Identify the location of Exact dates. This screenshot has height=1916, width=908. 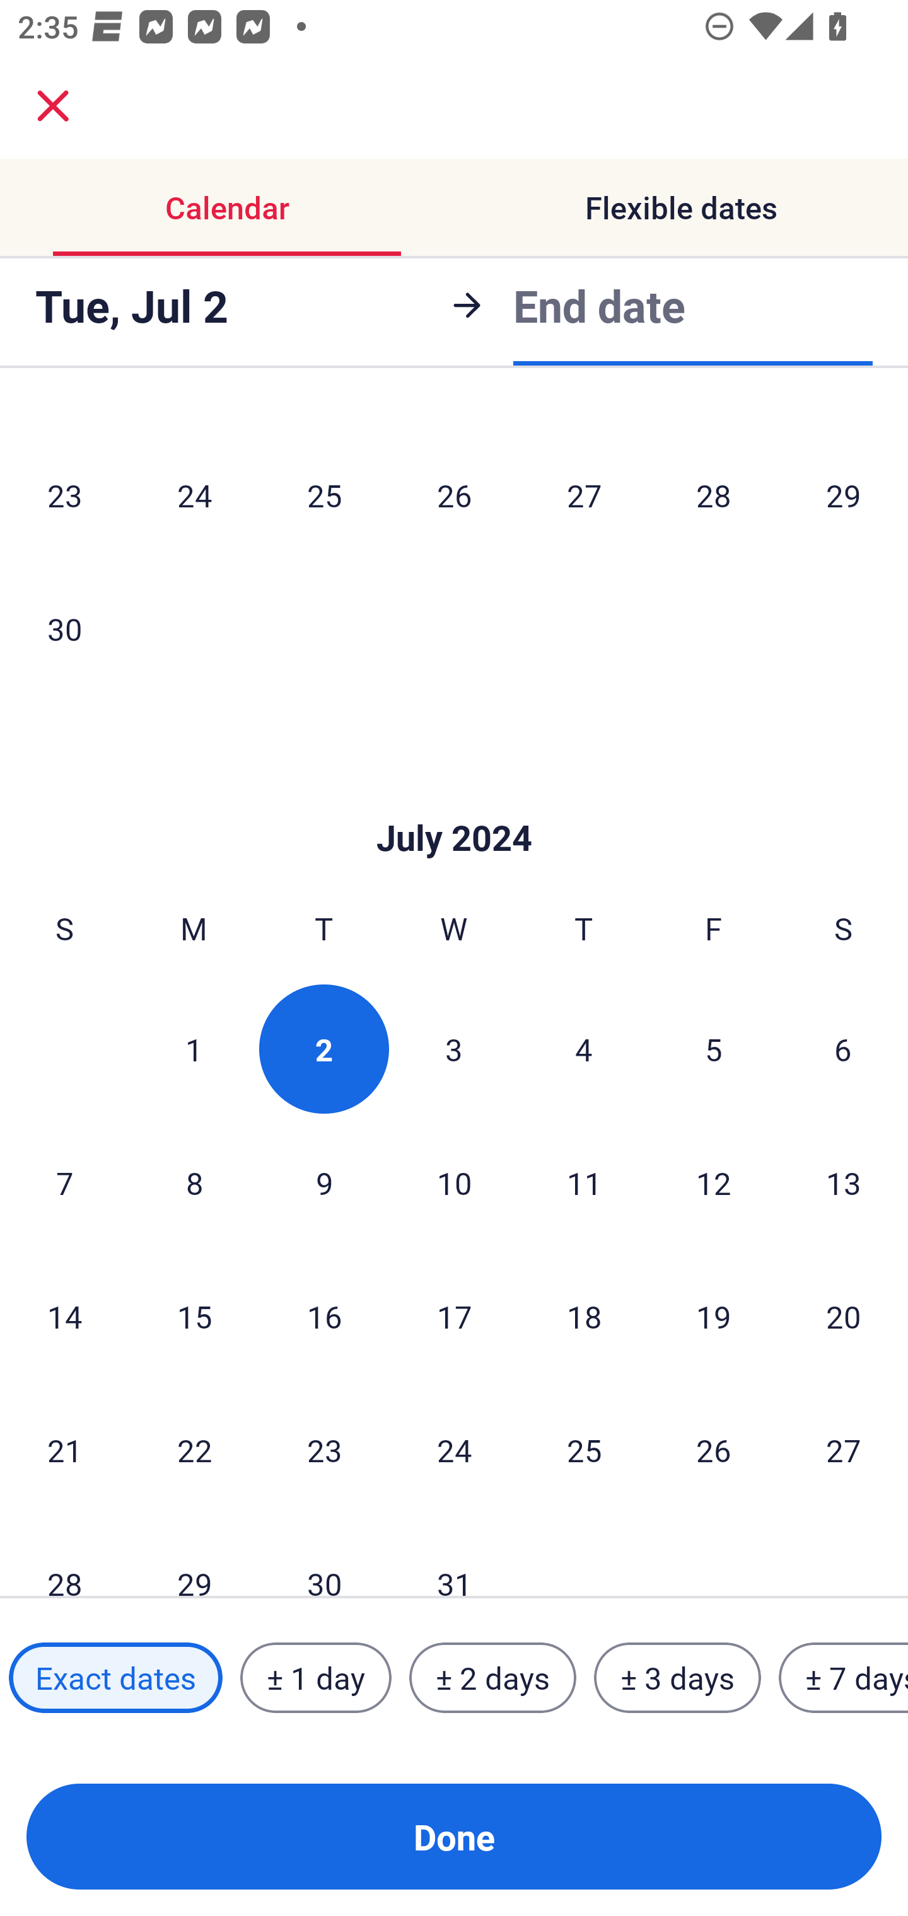
(115, 1677).